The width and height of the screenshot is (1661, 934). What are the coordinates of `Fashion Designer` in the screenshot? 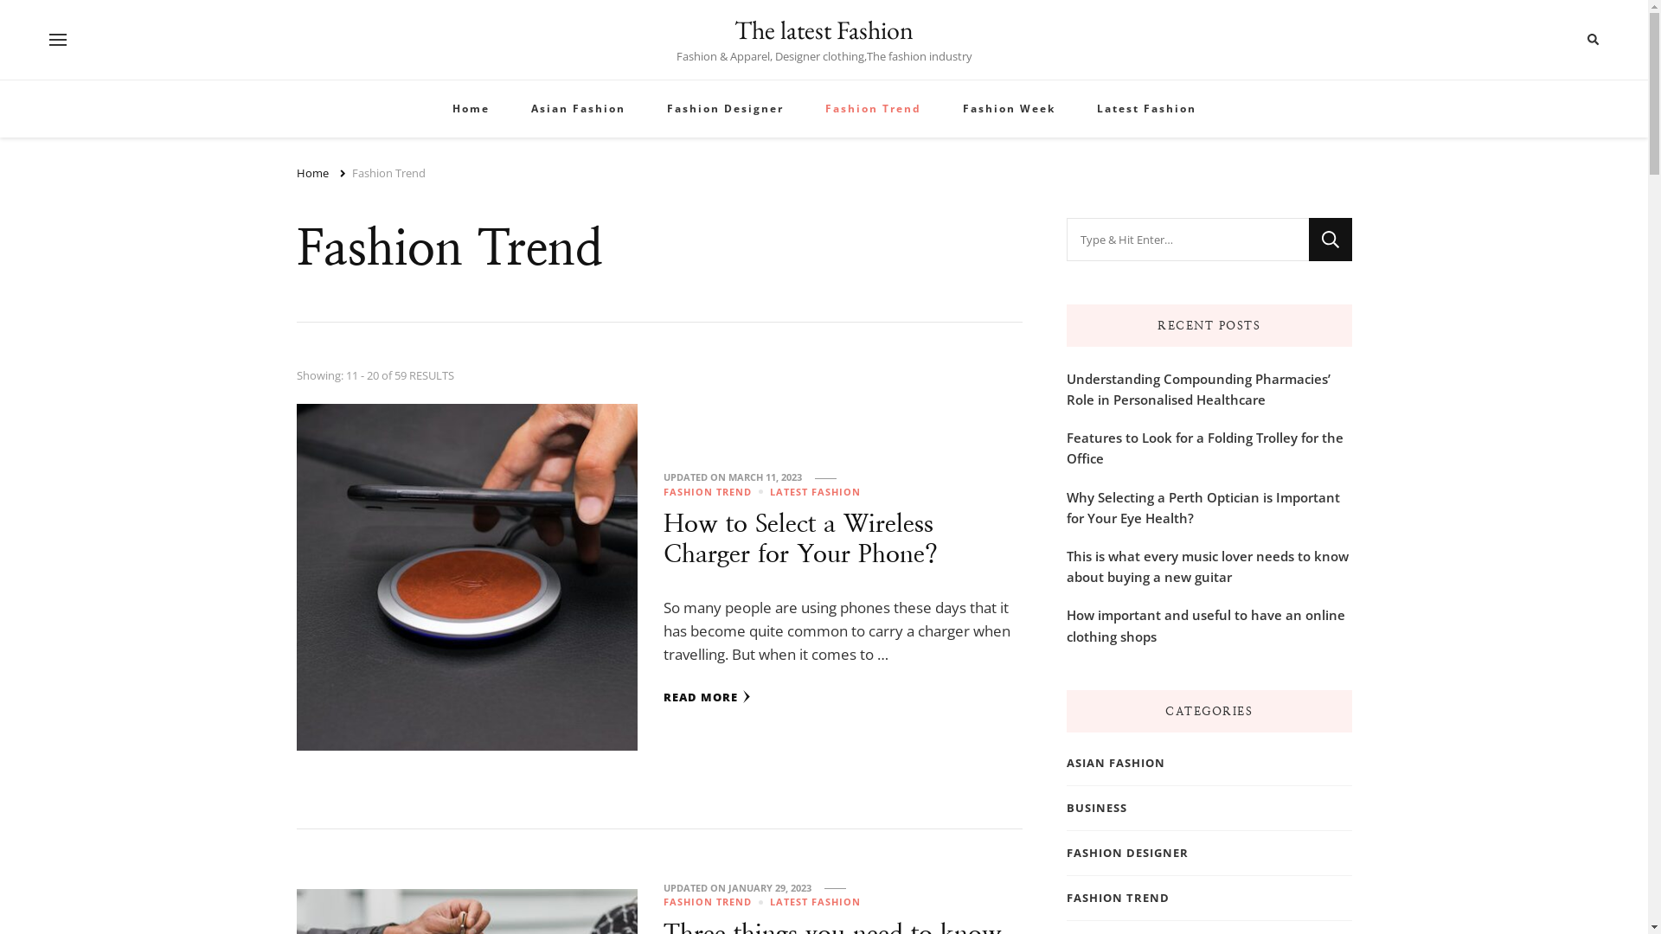 It's located at (725, 109).